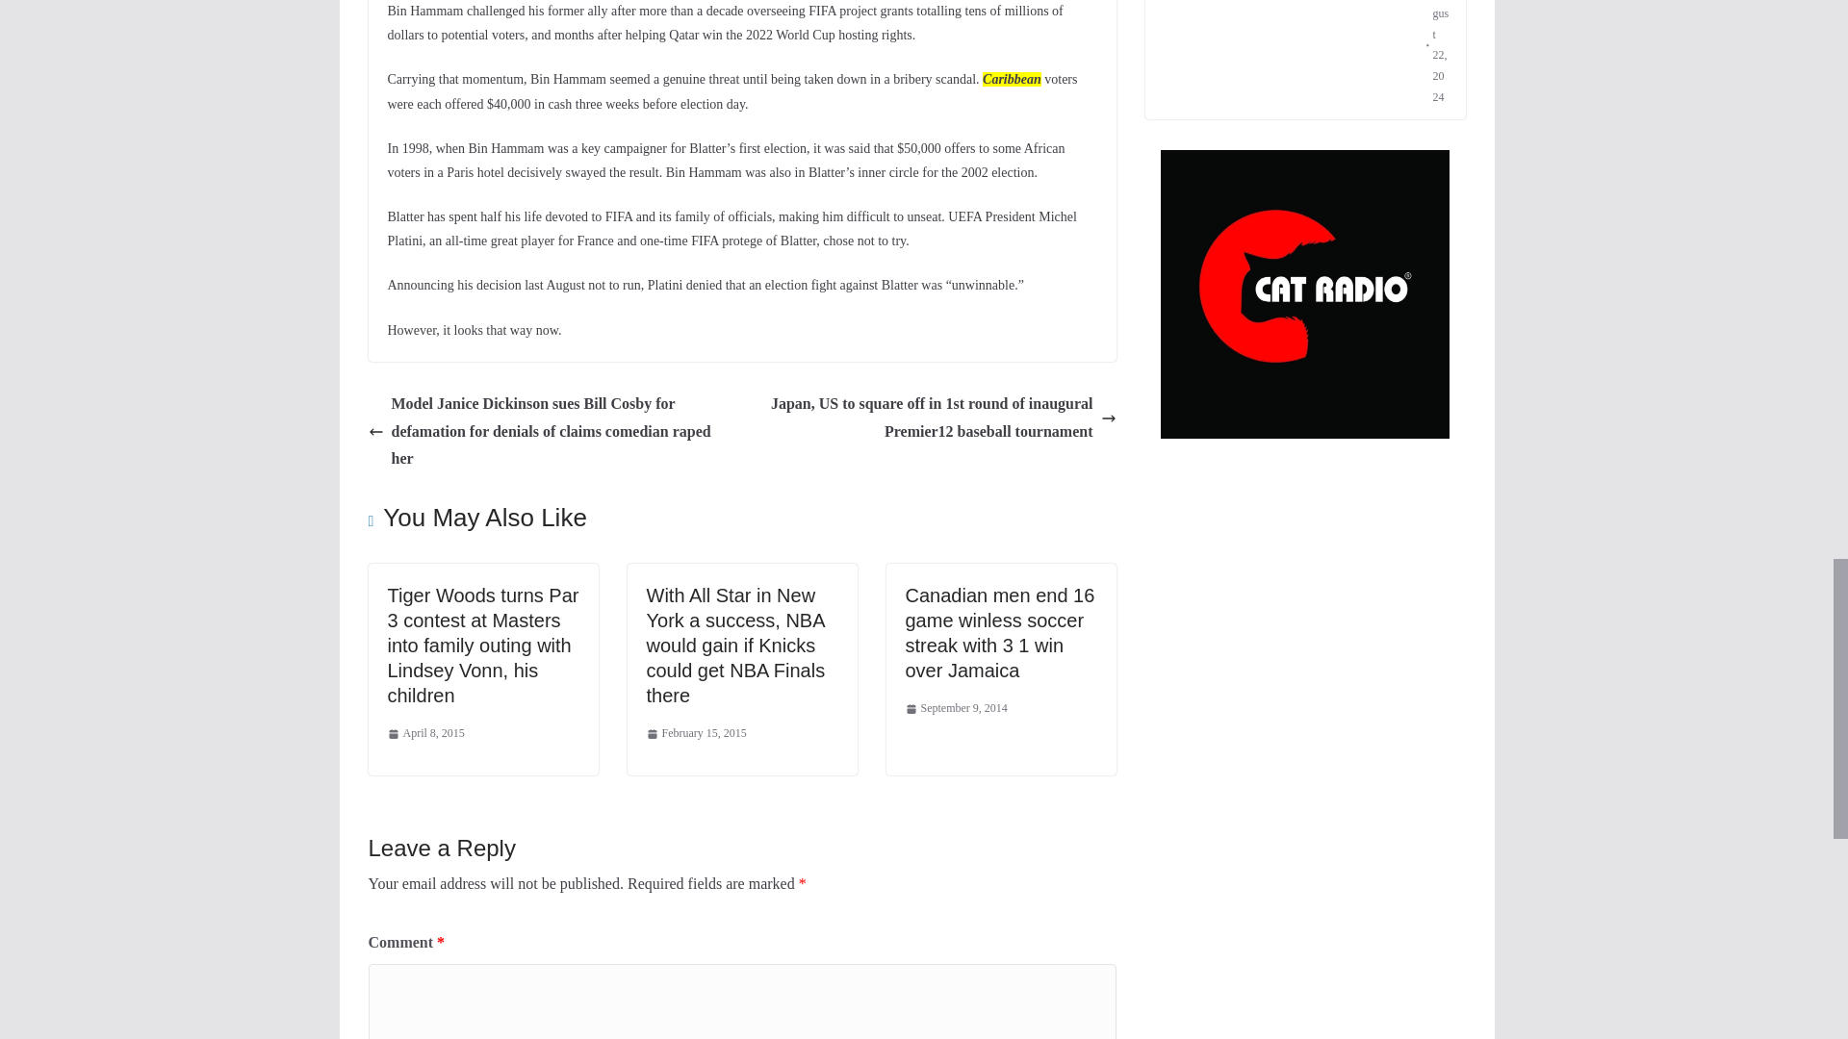 The height and width of the screenshot is (1039, 1848). I want to click on 5:51 pm, so click(697, 733).